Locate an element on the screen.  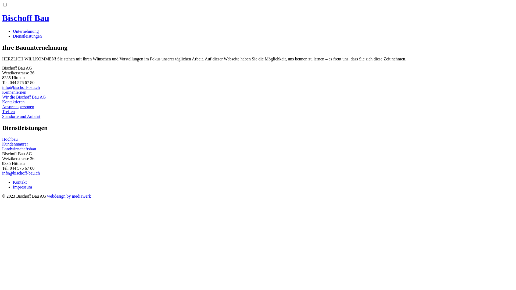
Impressum is located at coordinates (23, 187).